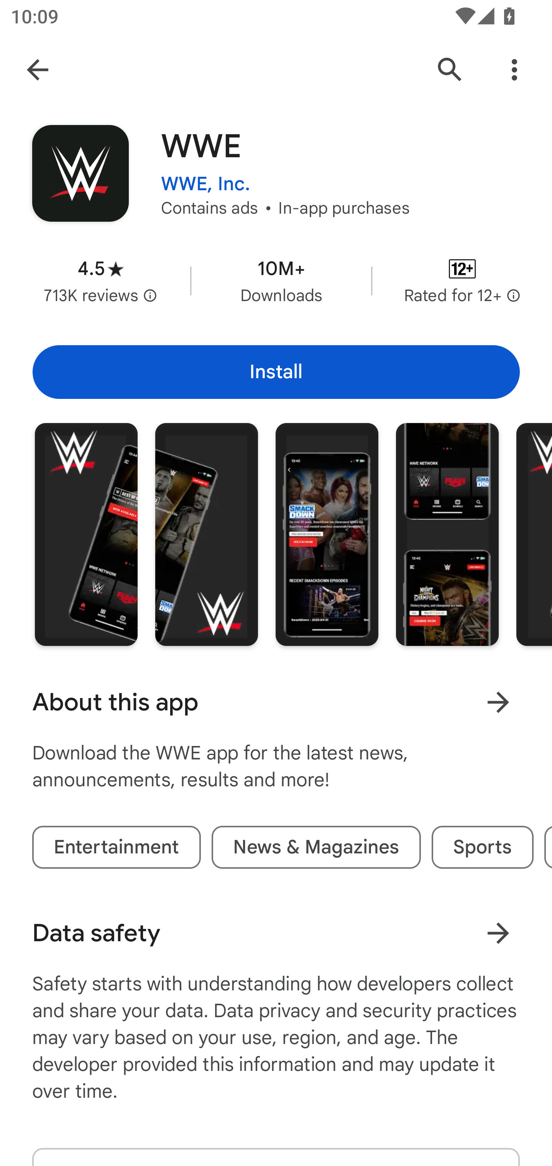 This screenshot has height=1166, width=552. What do you see at coordinates (483, 847) in the screenshot?
I see `Sports tag` at bounding box center [483, 847].